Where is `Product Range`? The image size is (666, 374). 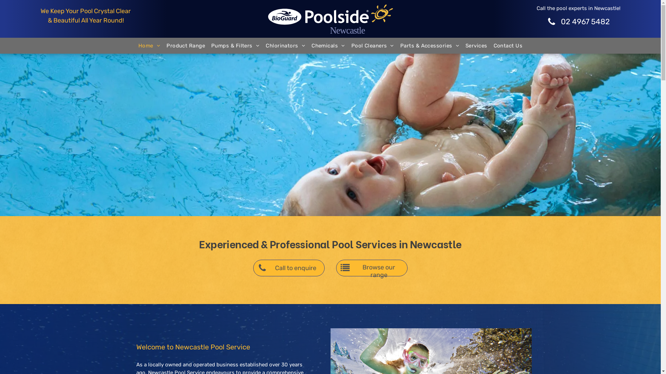
Product Range is located at coordinates (186, 46).